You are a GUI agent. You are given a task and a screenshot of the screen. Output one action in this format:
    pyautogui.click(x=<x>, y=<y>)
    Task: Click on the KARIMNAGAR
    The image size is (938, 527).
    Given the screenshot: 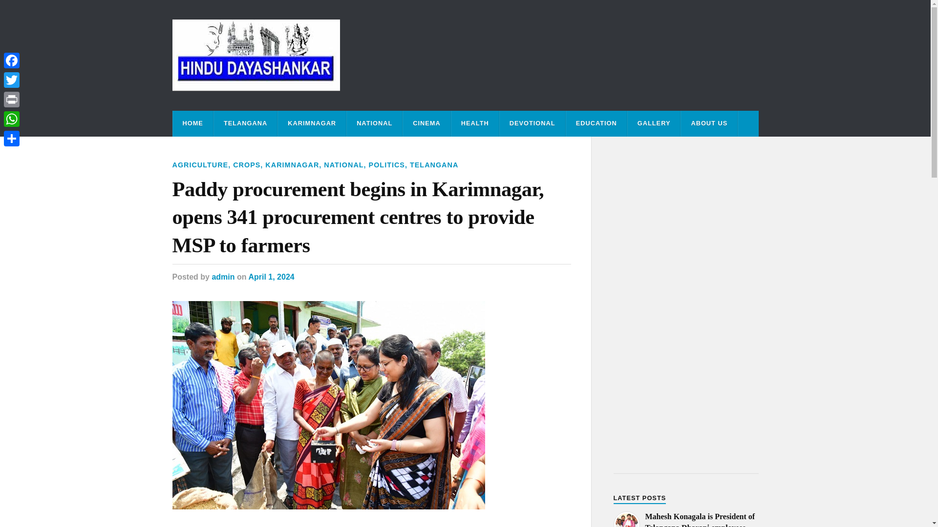 What is the action you would take?
    pyautogui.click(x=312, y=123)
    